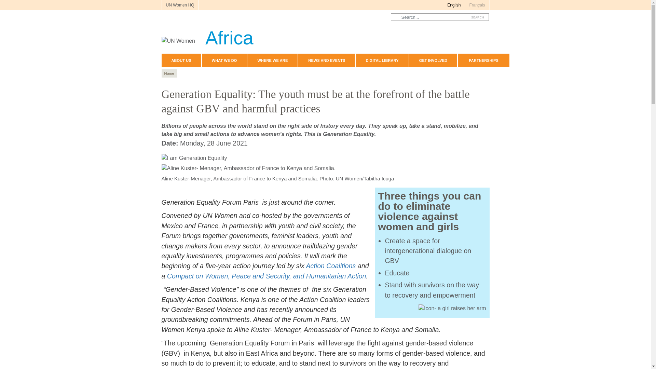 Image resolution: width=656 pixels, height=369 pixels. Describe the element at coordinates (180, 5) in the screenshot. I see `UN Women HQ` at that location.